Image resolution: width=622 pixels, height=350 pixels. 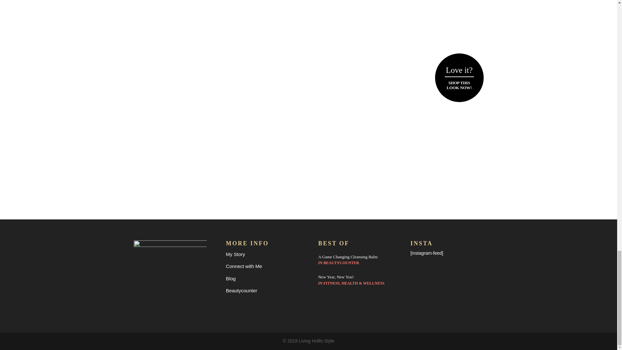 What do you see at coordinates (241, 290) in the screenshot?
I see `Beautycounter` at bounding box center [241, 290].